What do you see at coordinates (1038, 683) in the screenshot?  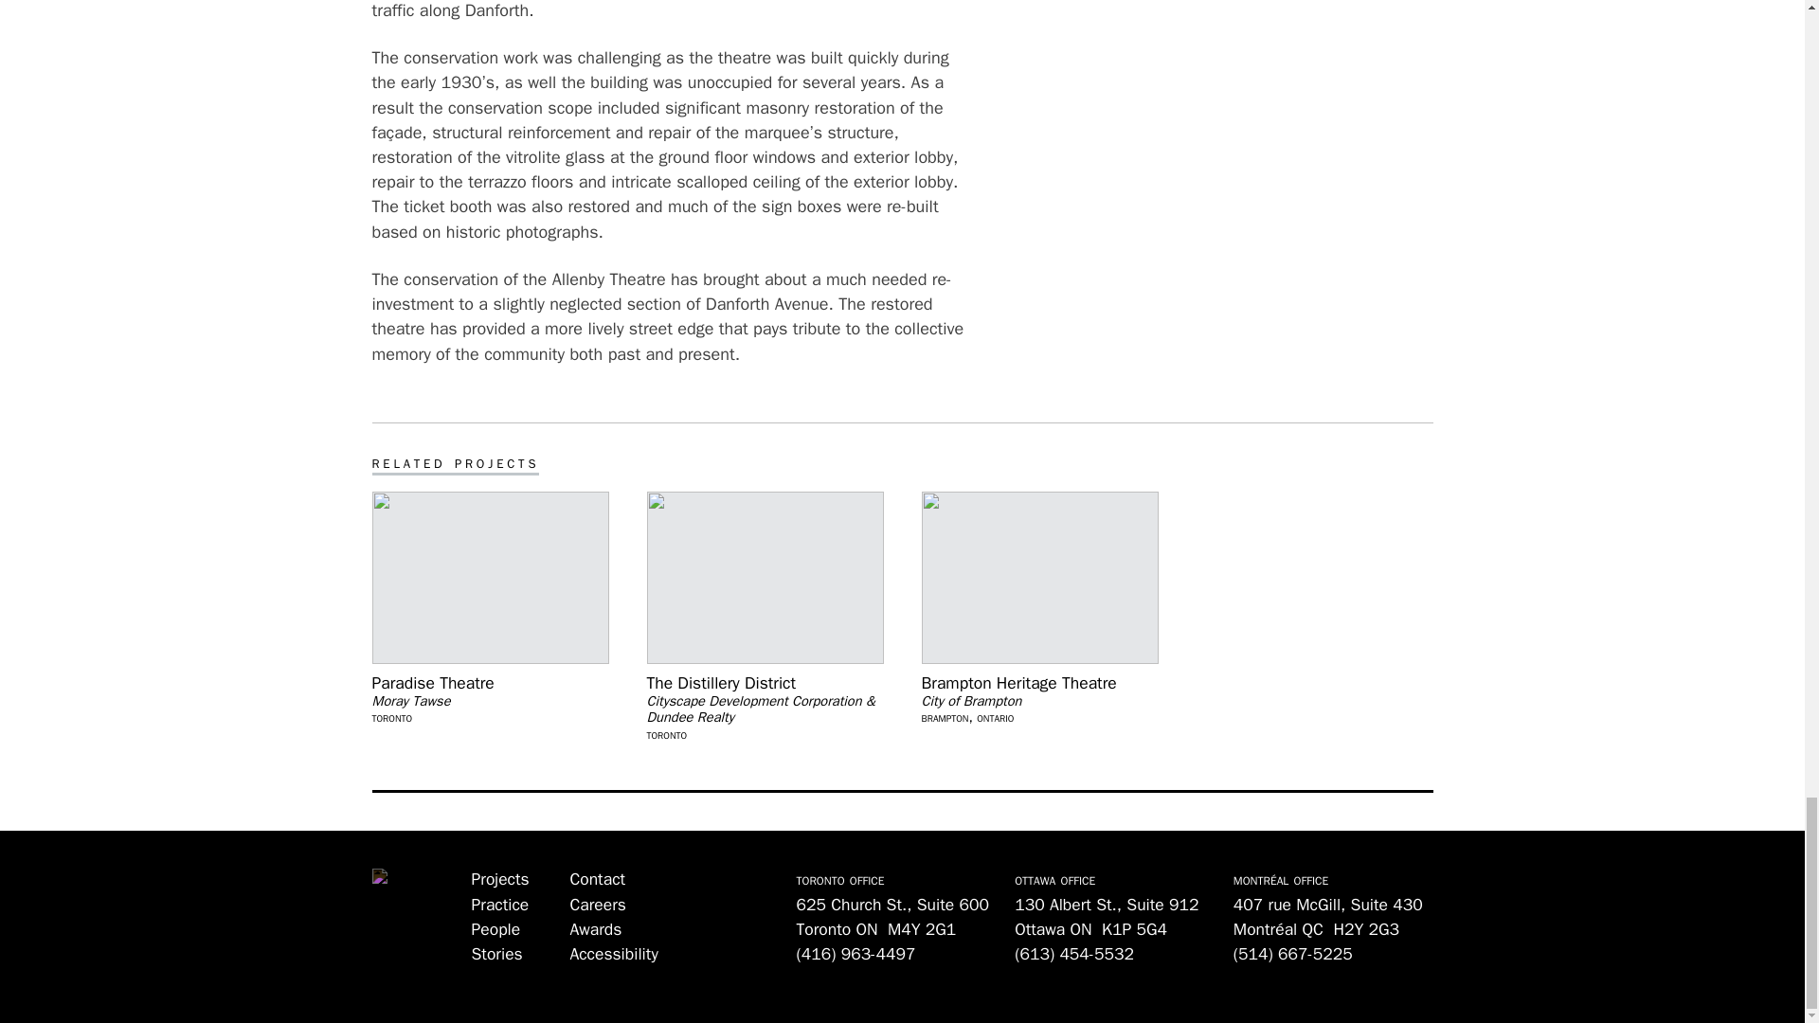 I see `Brampton Heritage Theatre` at bounding box center [1038, 683].